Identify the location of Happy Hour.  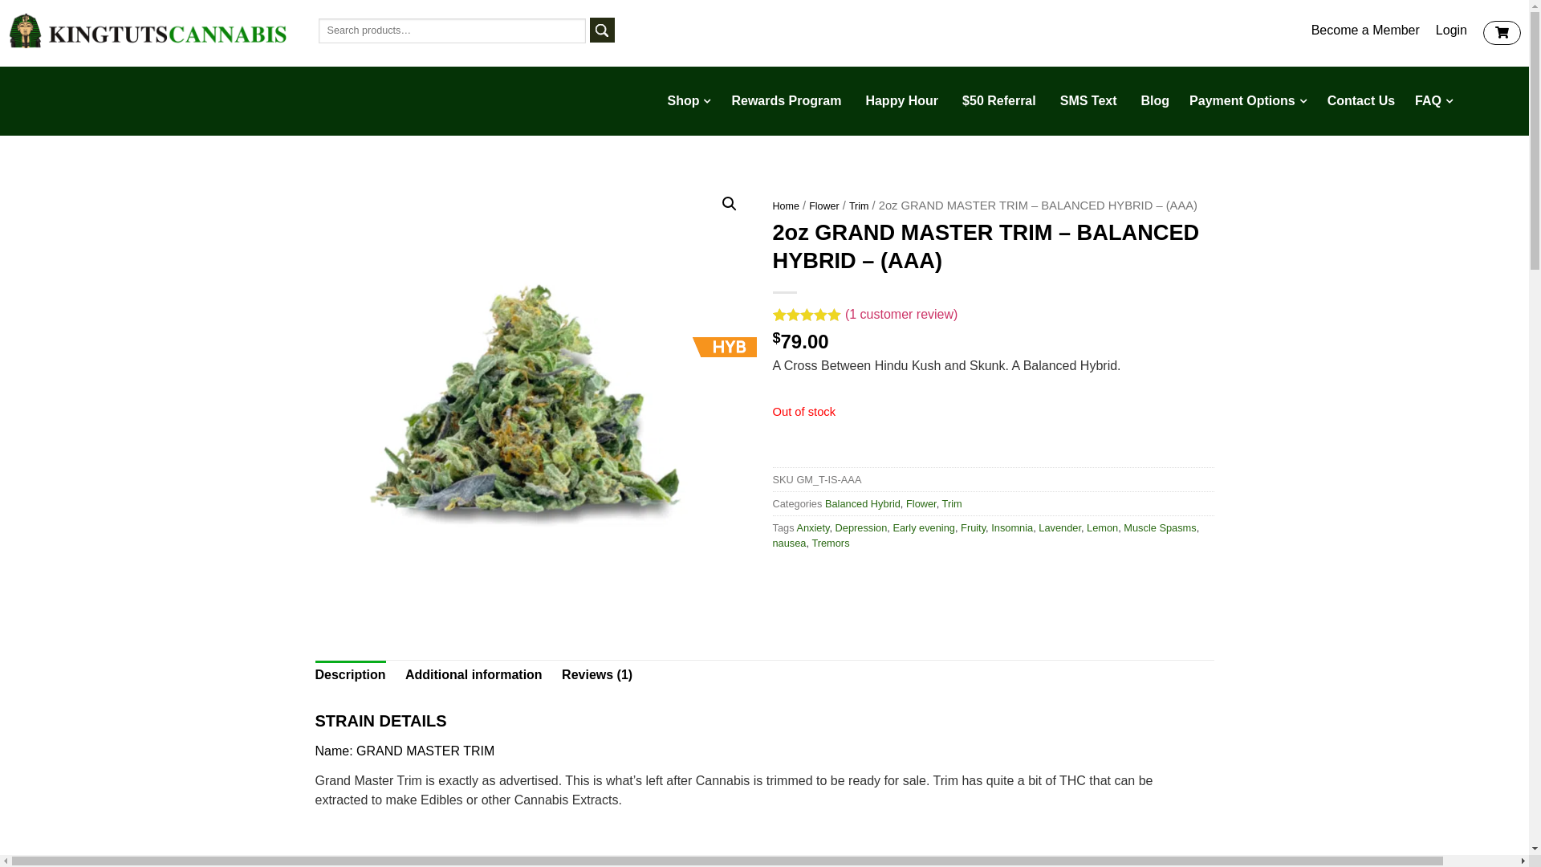
(902, 101).